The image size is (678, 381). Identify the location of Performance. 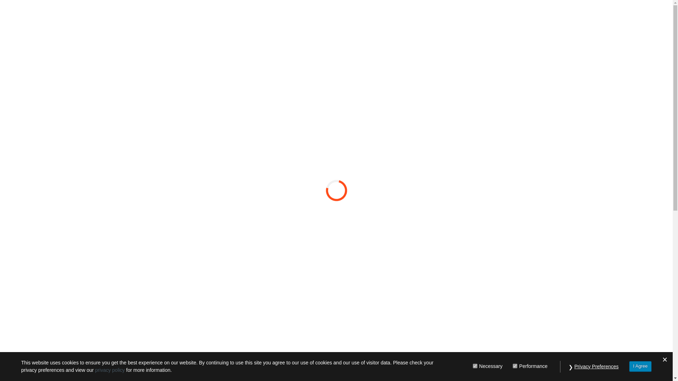
(515, 365).